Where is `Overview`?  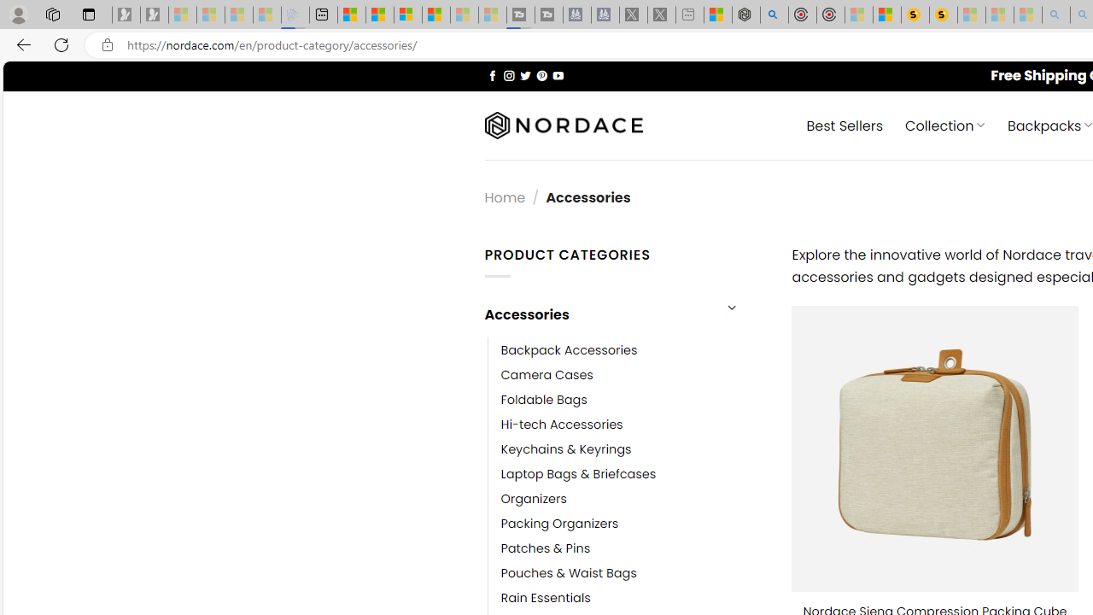 Overview is located at coordinates (408, 15).